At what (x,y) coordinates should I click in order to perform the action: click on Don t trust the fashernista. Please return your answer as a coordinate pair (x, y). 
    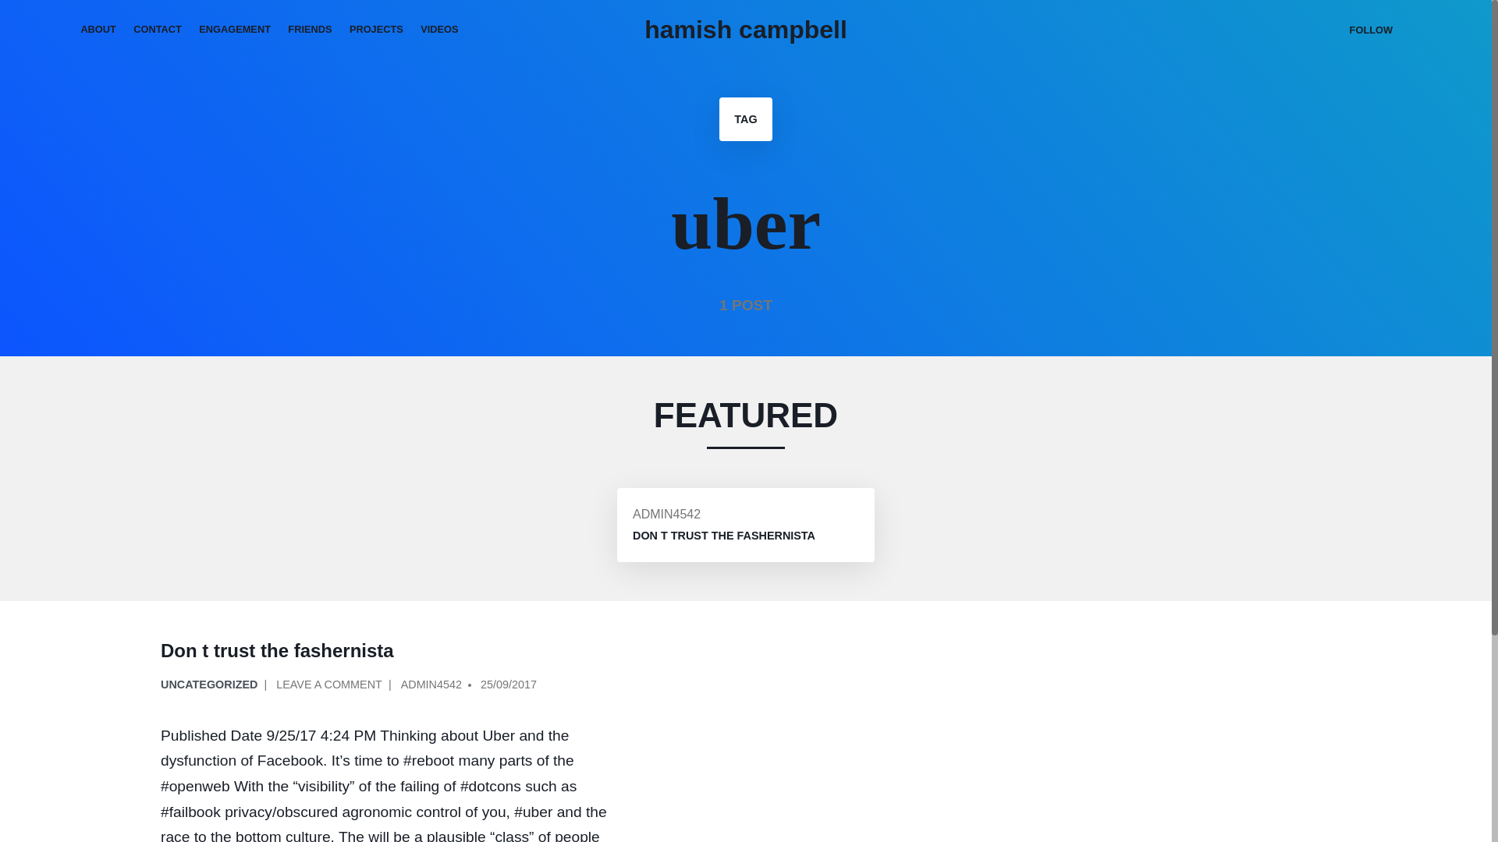
    Looking at the image, I should click on (723, 535).